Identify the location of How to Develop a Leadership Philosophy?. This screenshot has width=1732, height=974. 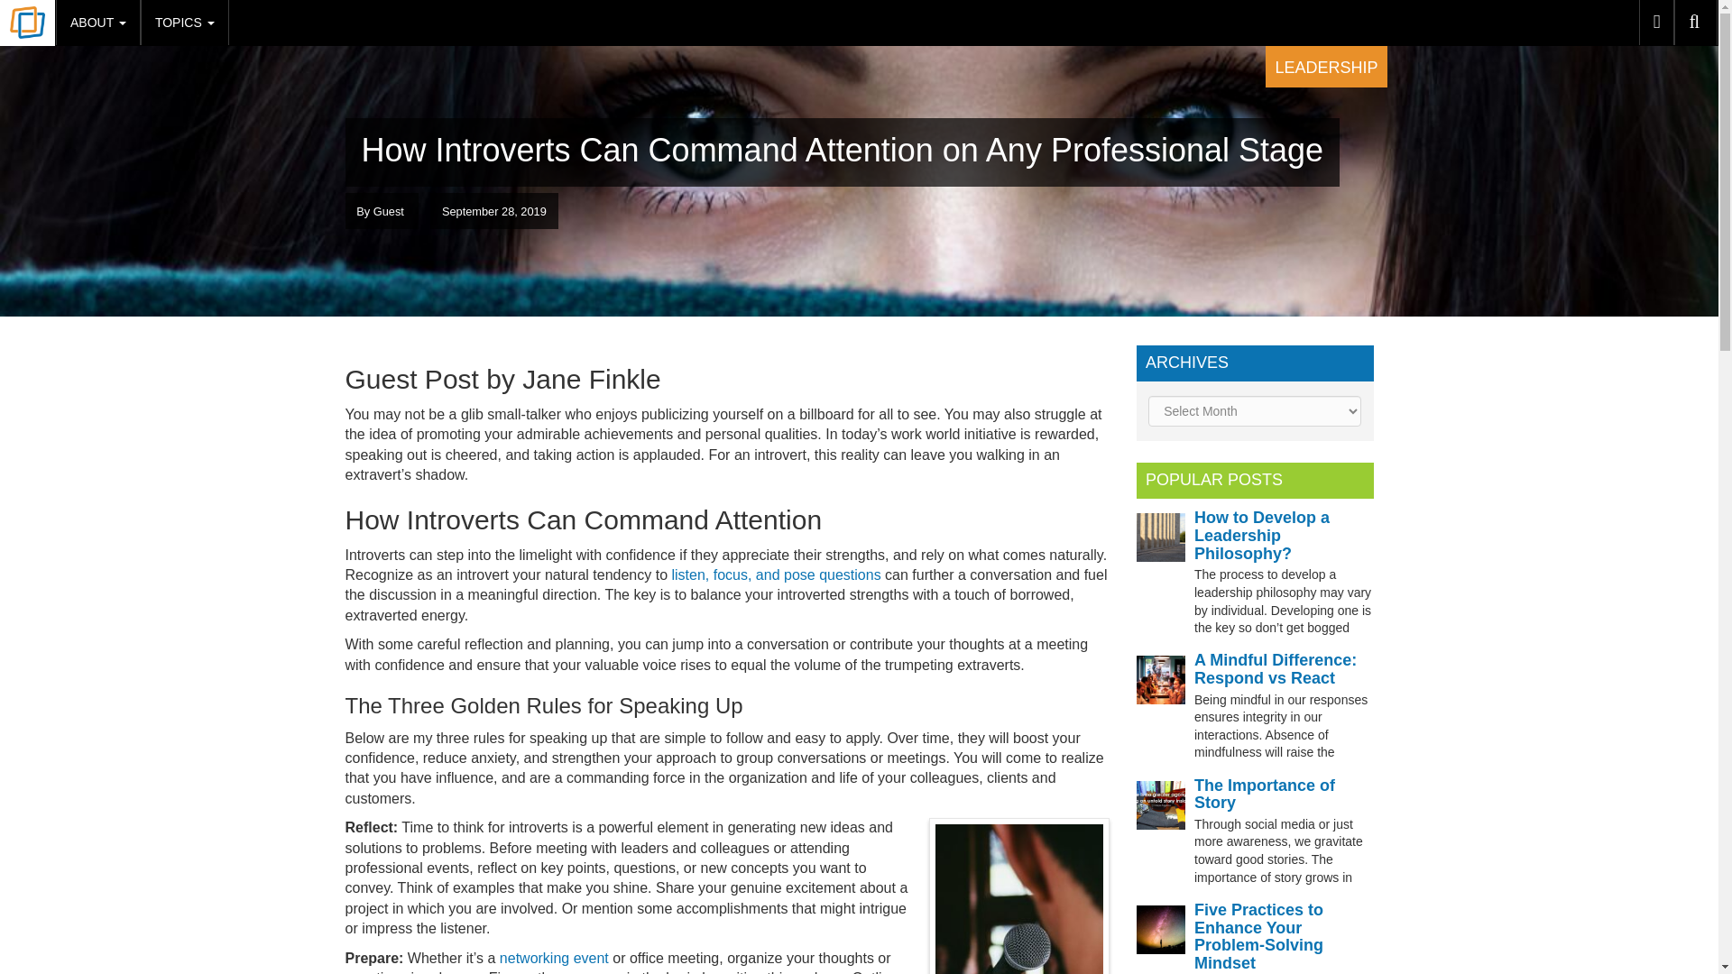
(1262, 536).